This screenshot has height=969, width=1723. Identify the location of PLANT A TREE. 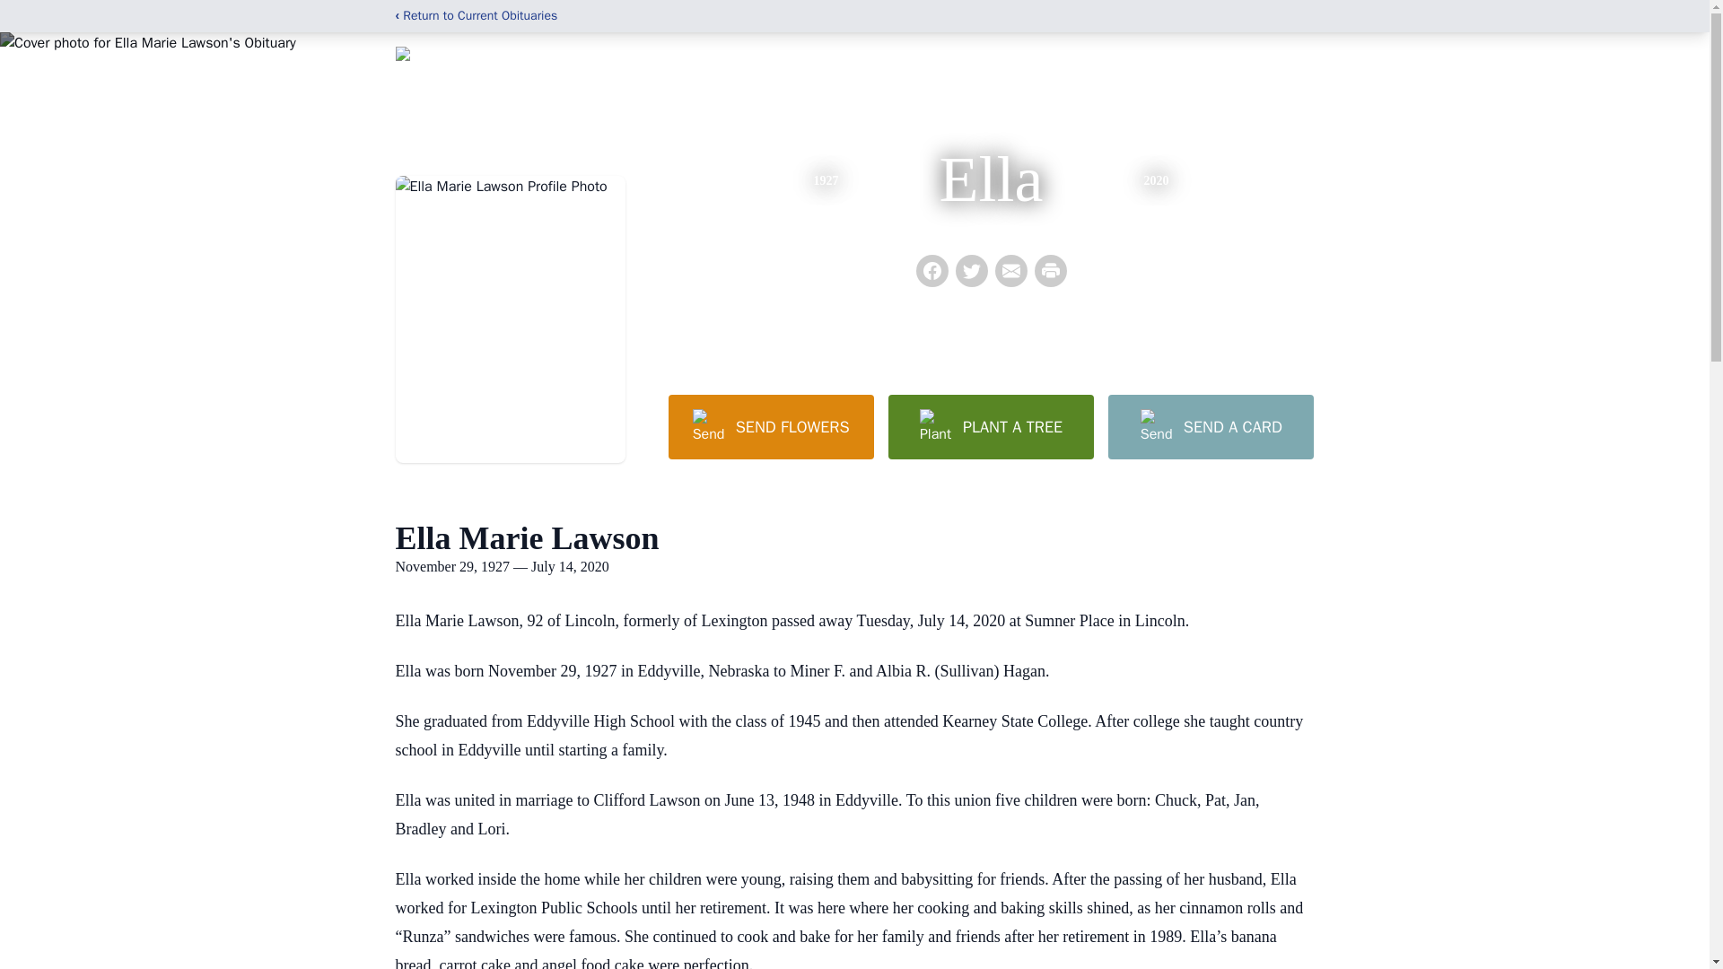
(991, 426).